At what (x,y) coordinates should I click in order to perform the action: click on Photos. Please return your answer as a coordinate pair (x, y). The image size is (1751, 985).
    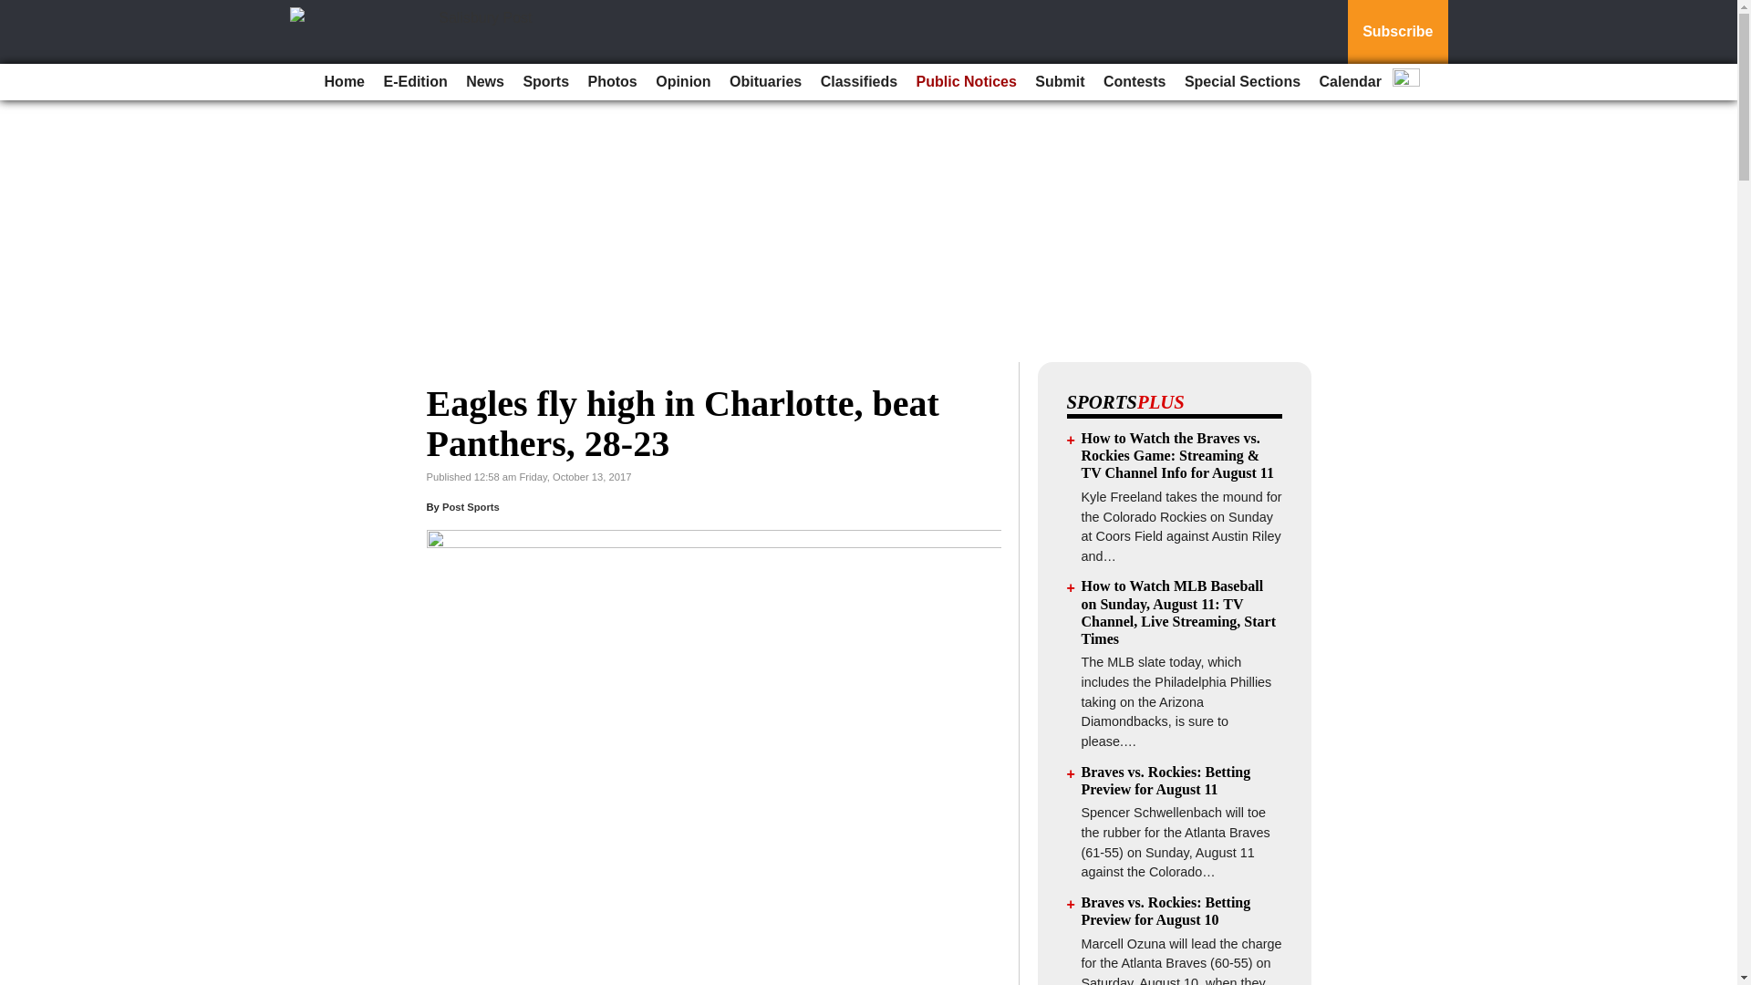
    Looking at the image, I should click on (613, 82).